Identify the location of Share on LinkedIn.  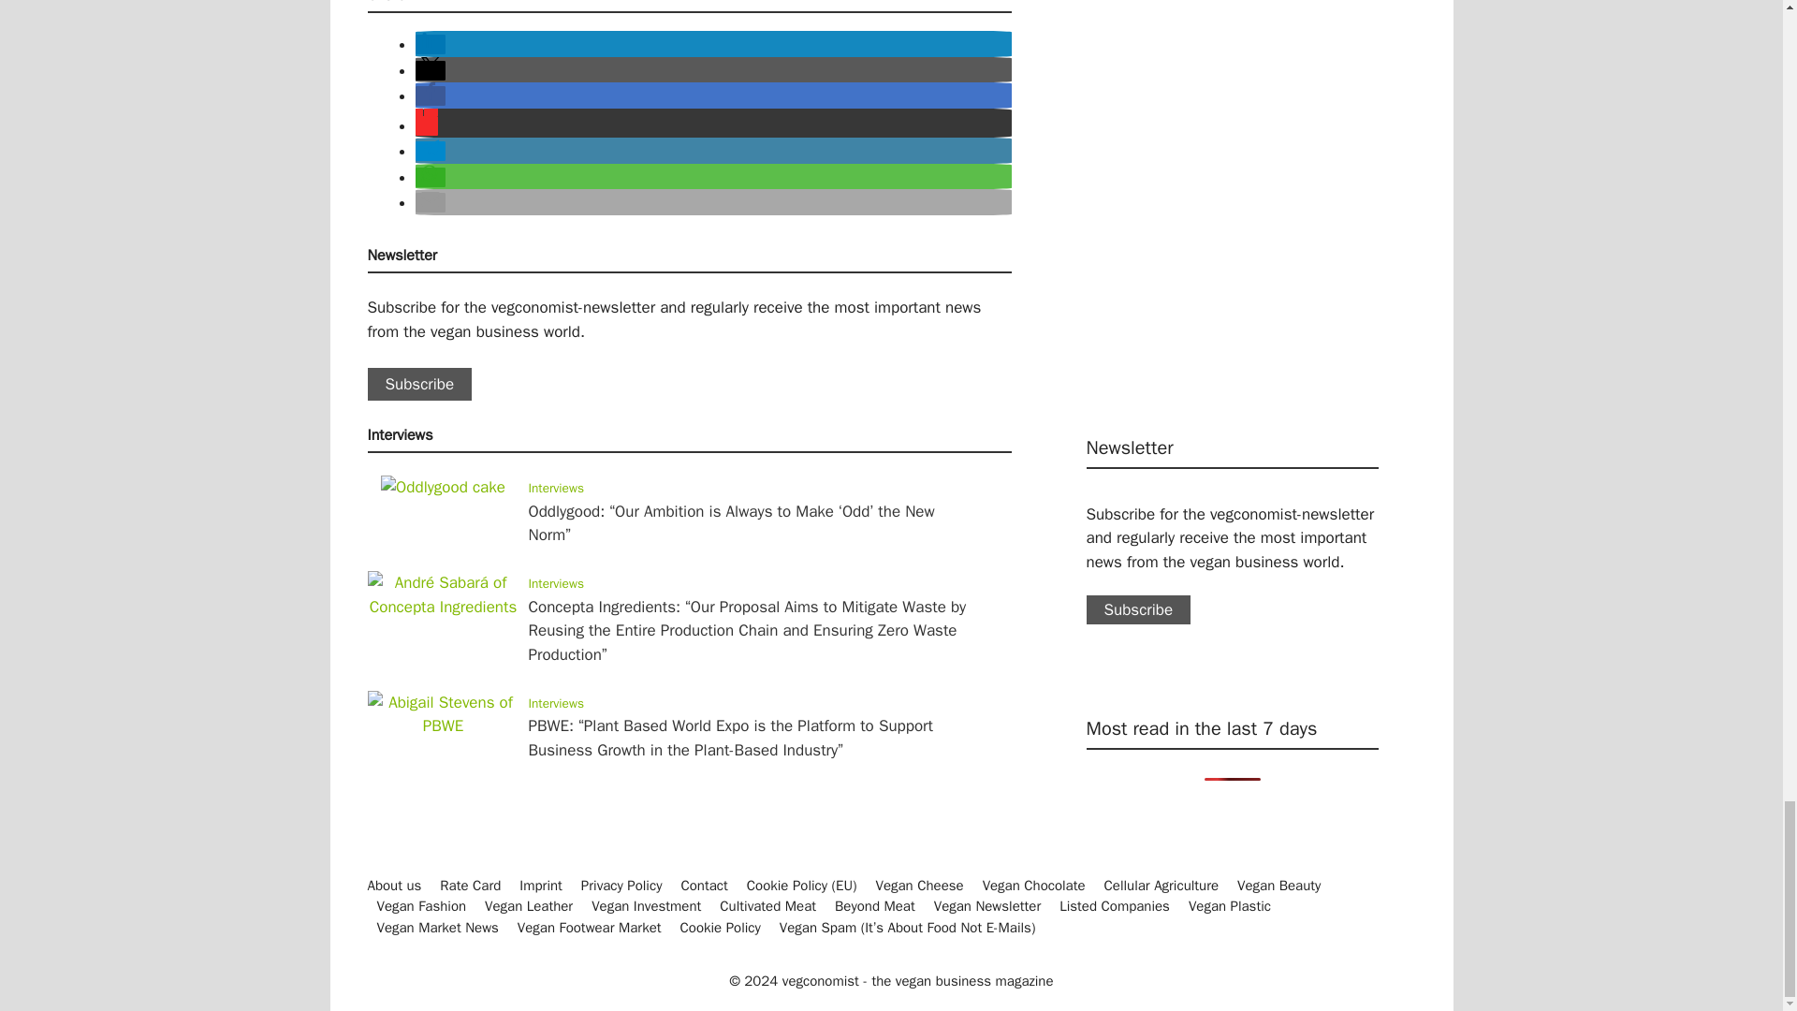
(431, 44).